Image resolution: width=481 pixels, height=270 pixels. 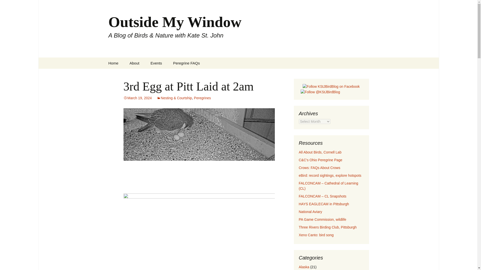 I want to click on March 19, 2024, so click(x=137, y=98).